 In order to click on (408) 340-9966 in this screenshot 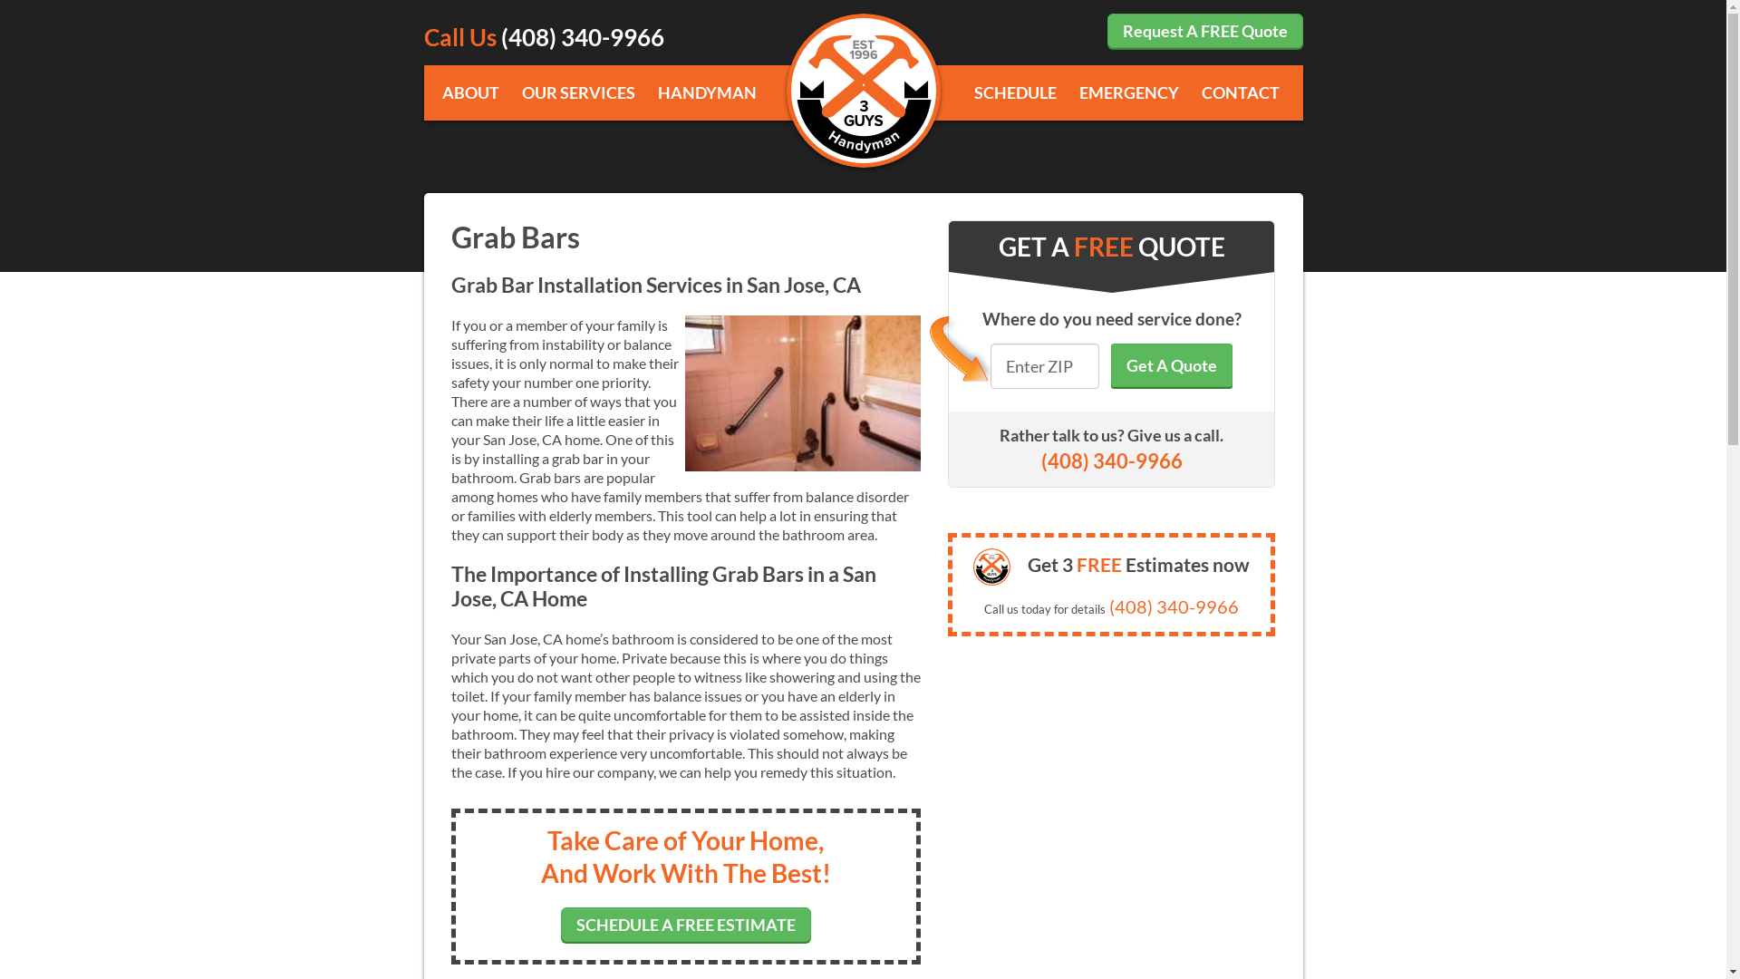, I will do `click(1112, 460)`.